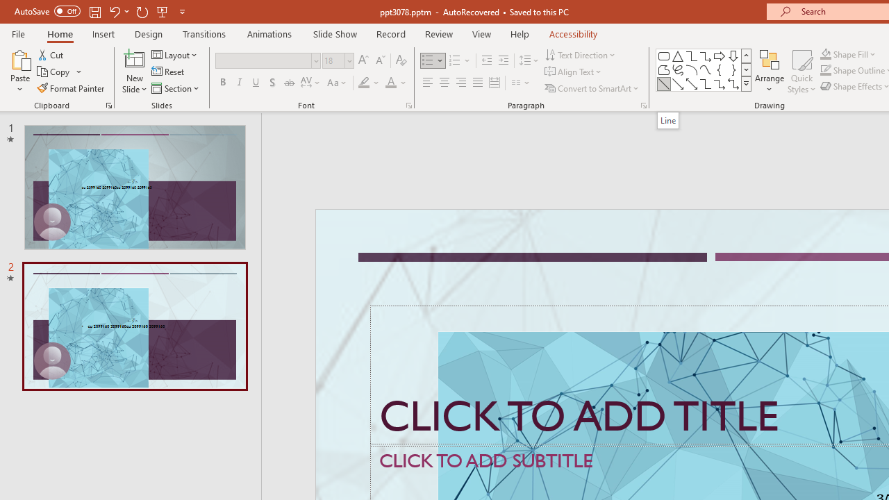 This screenshot has width=889, height=500. I want to click on From Beginning, so click(163, 11).